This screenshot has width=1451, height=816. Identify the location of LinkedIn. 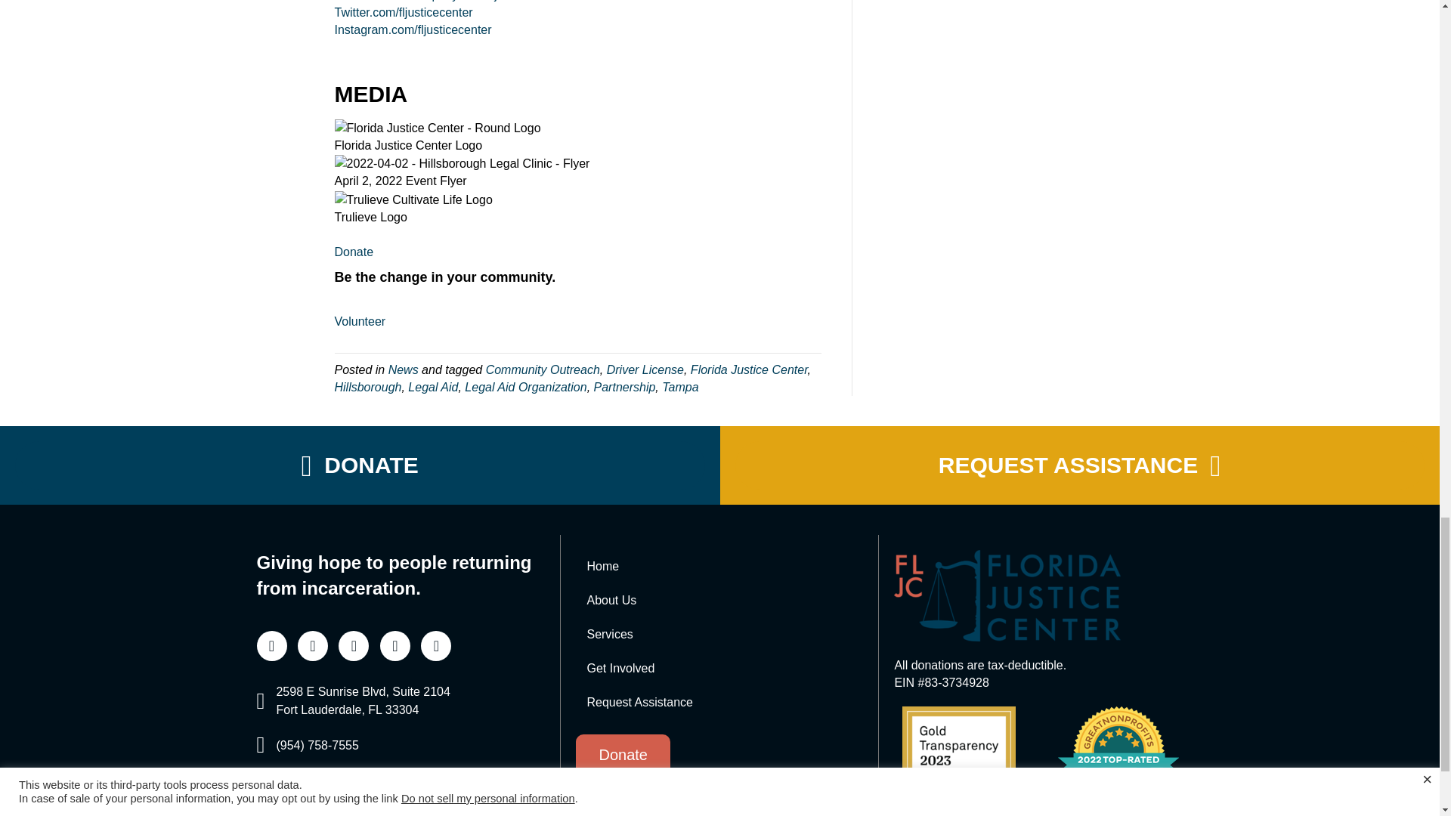
(272, 645).